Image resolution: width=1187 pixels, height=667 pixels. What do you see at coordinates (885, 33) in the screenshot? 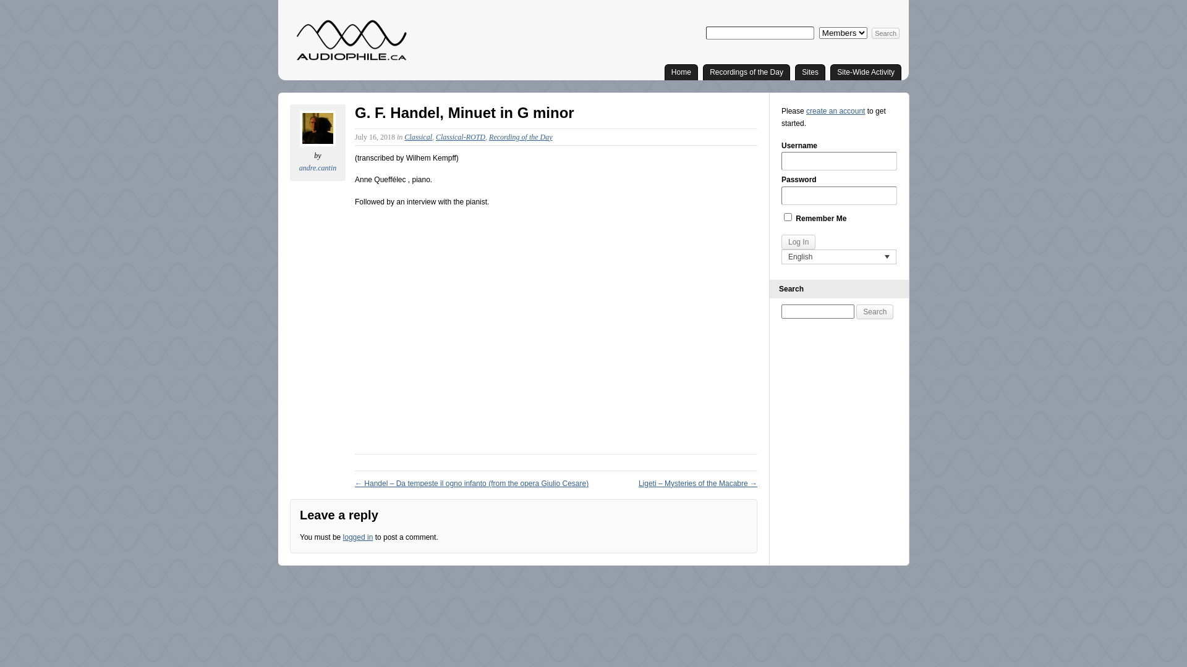
I see `Search` at bounding box center [885, 33].